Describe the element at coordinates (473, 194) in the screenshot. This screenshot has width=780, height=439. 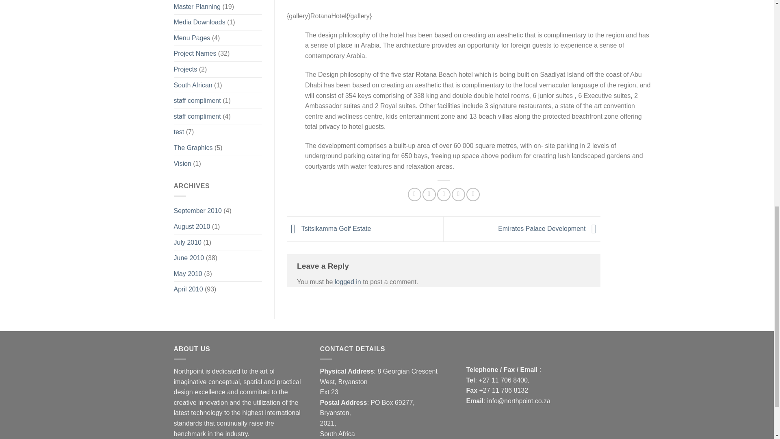
I see `Share on LinkedIn` at that location.